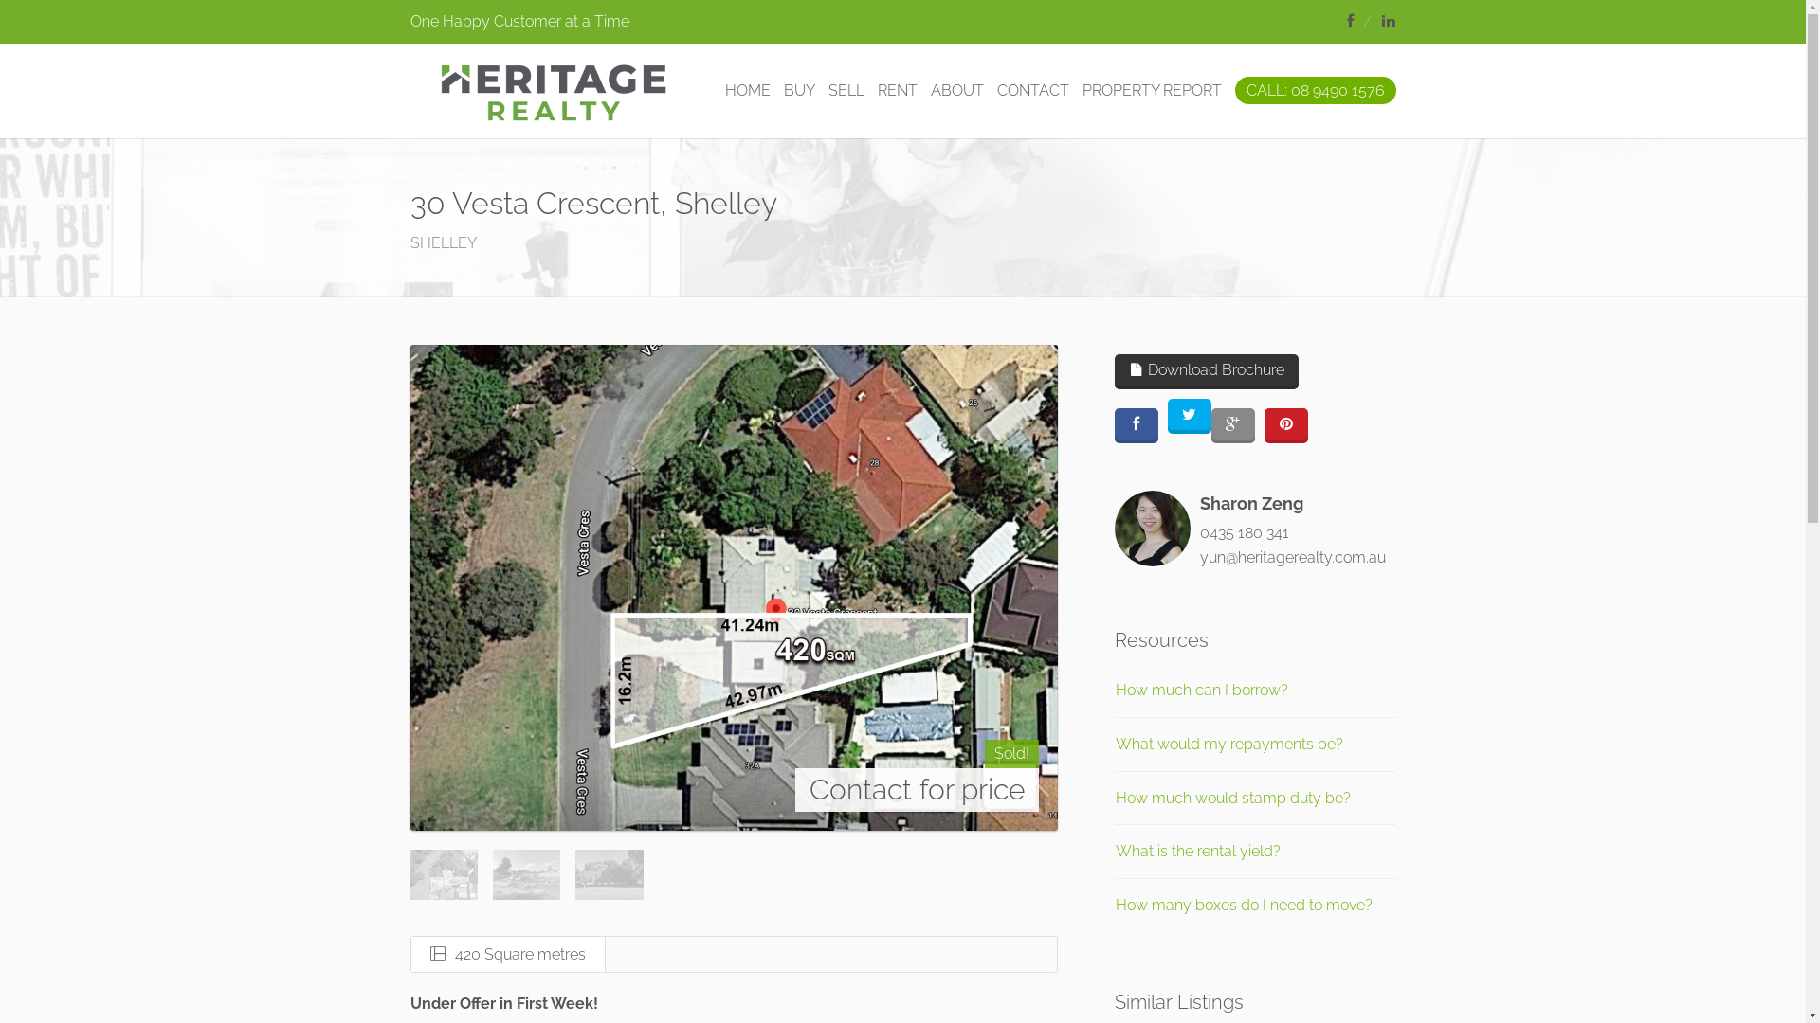 The image size is (1820, 1023). I want to click on Download Brochure, so click(1207, 371).